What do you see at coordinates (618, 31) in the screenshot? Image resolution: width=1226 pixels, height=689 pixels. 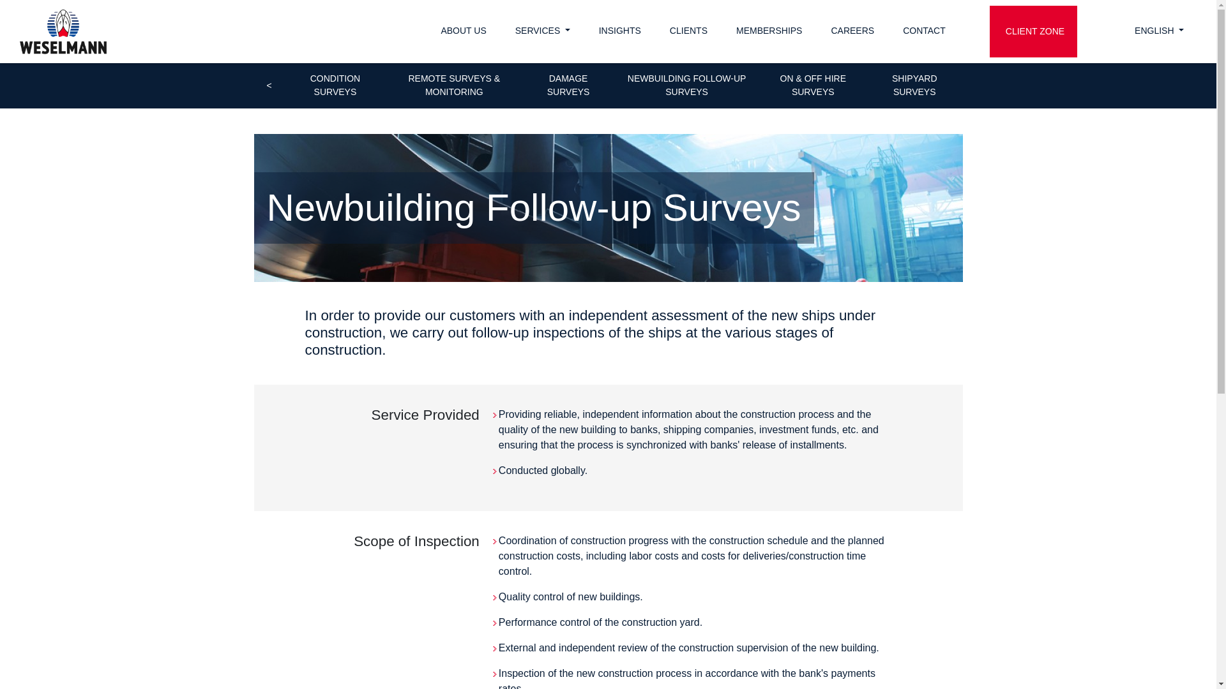 I see `INSIGHTS` at bounding box center [618, 31].